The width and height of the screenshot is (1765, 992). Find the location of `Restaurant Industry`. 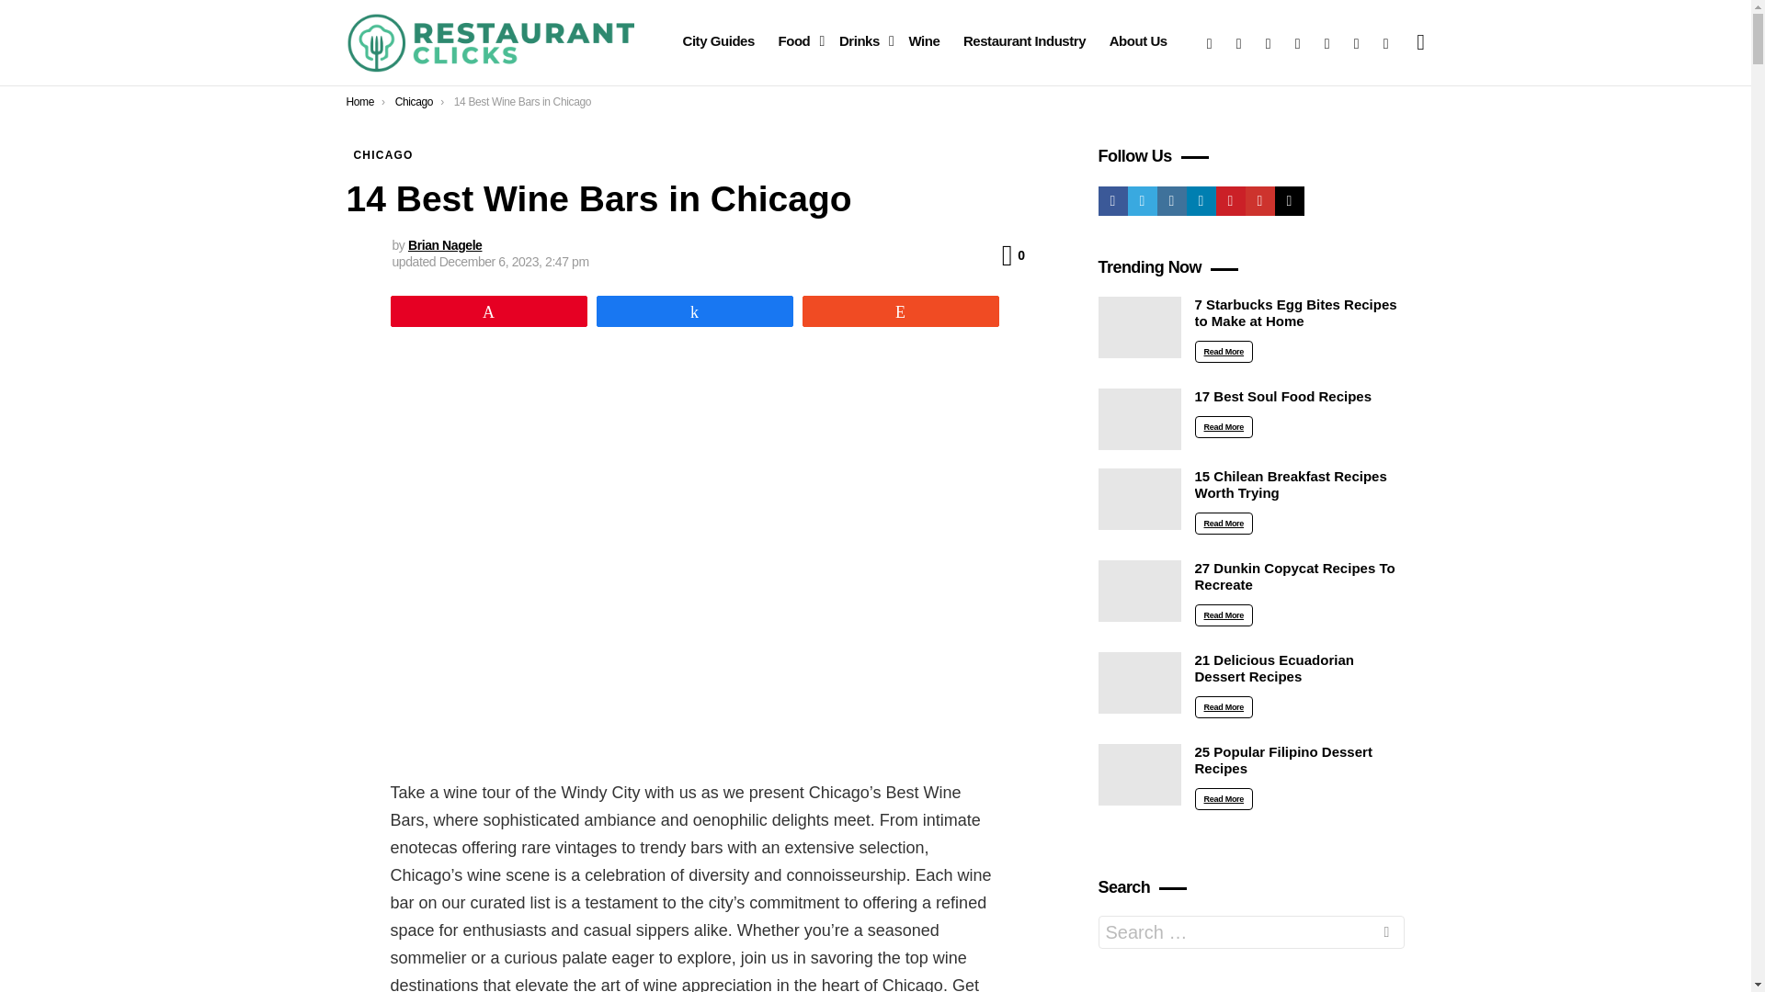

Restaurant Industry is located at coordinates (1024, 41).